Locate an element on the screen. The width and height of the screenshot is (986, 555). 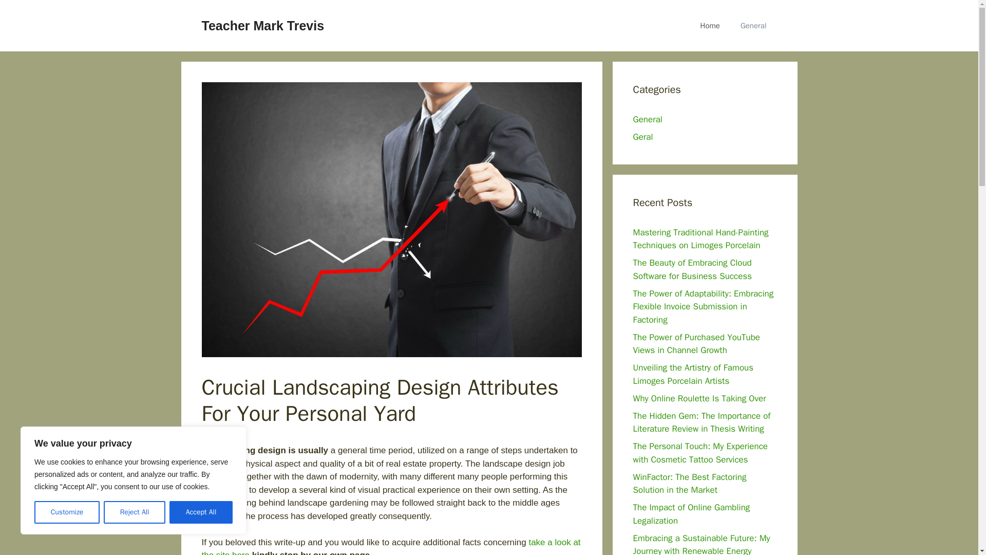
Accept All is located at coordinates (201, 512).